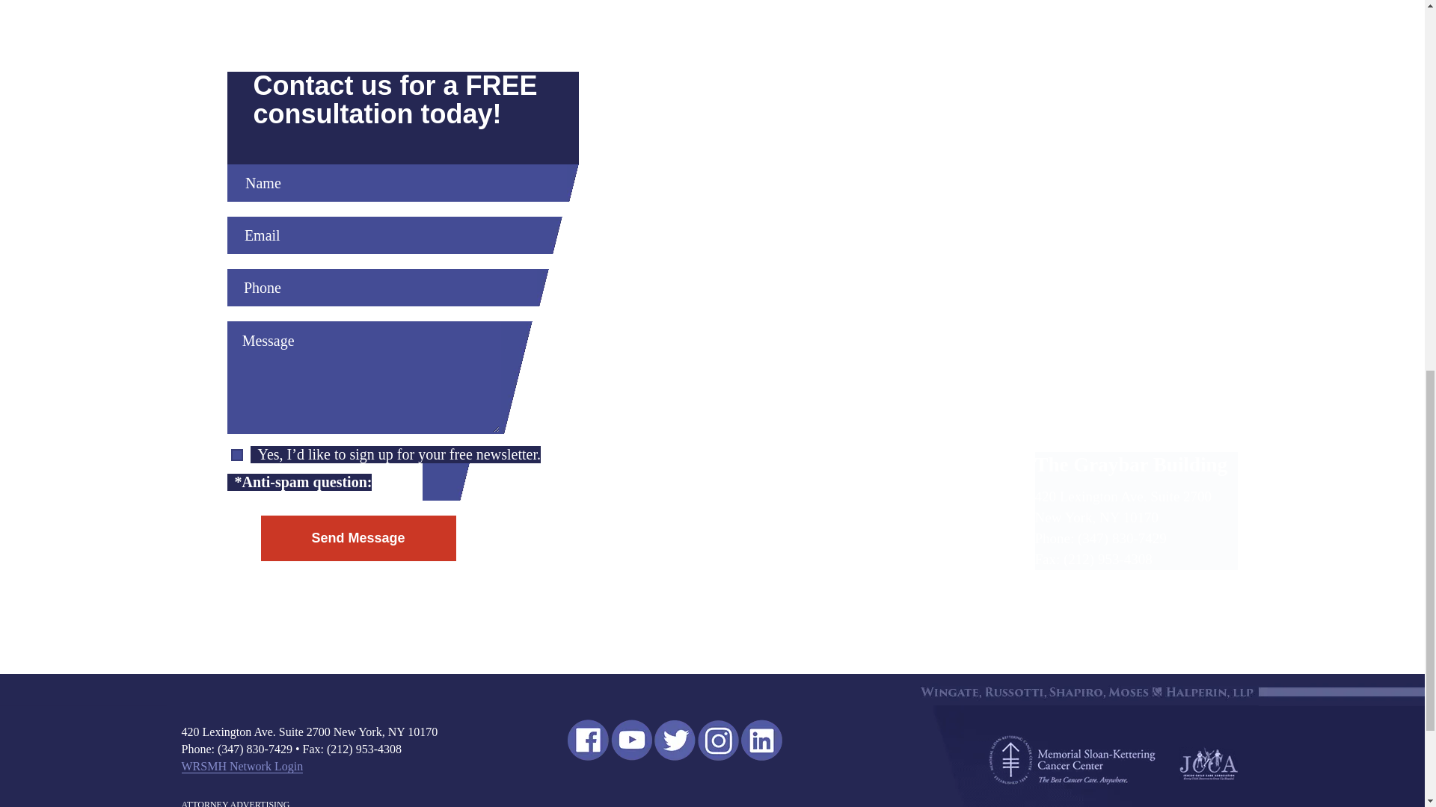 The height and width of the screenshot is (807, 1436). Describe the element at coordinates (396, 183) in the screenshot. I see `Name` at that location.